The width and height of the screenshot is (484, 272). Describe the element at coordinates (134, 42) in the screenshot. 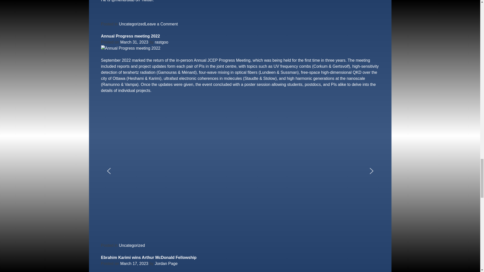

I see `March 31, 2023` at that location.